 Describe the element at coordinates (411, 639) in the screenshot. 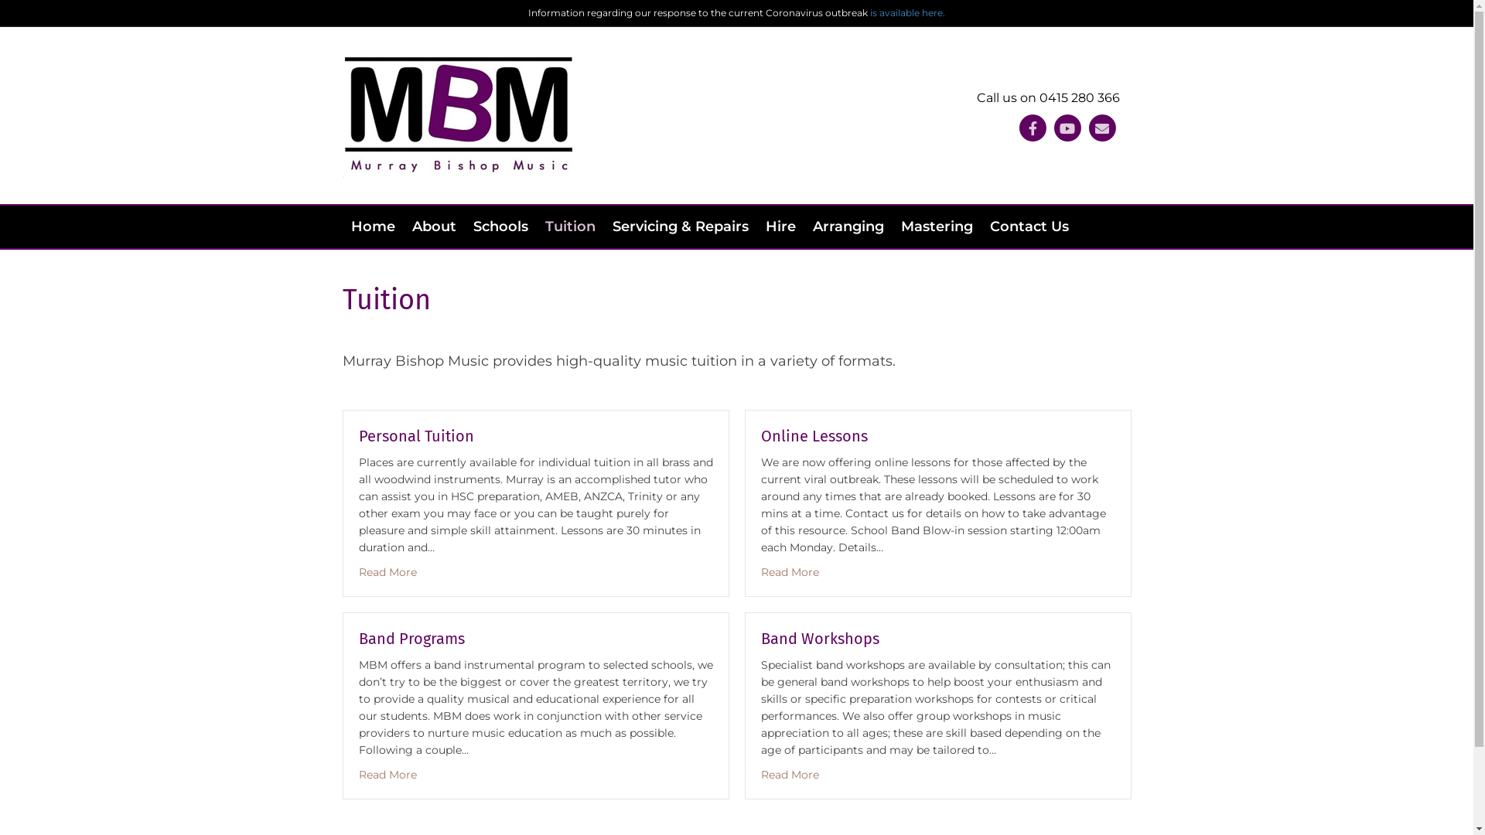

I see `Band Programs` at that location.